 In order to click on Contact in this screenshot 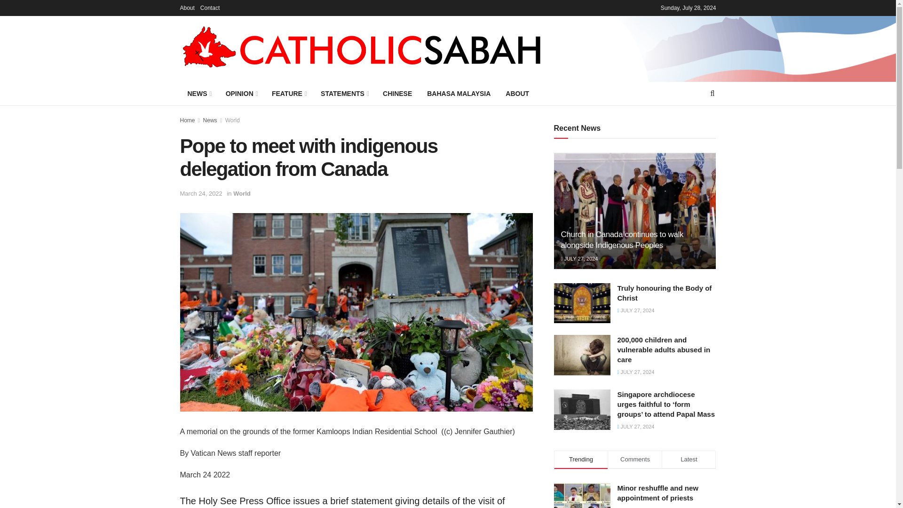, I will do `click(210, 8)`.